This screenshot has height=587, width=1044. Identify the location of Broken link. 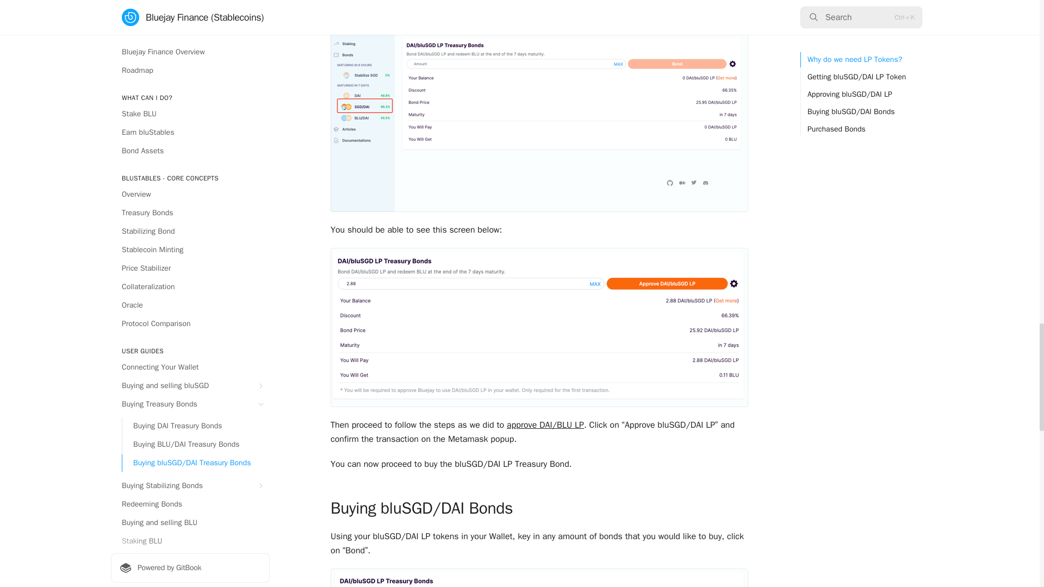
(545, 425).